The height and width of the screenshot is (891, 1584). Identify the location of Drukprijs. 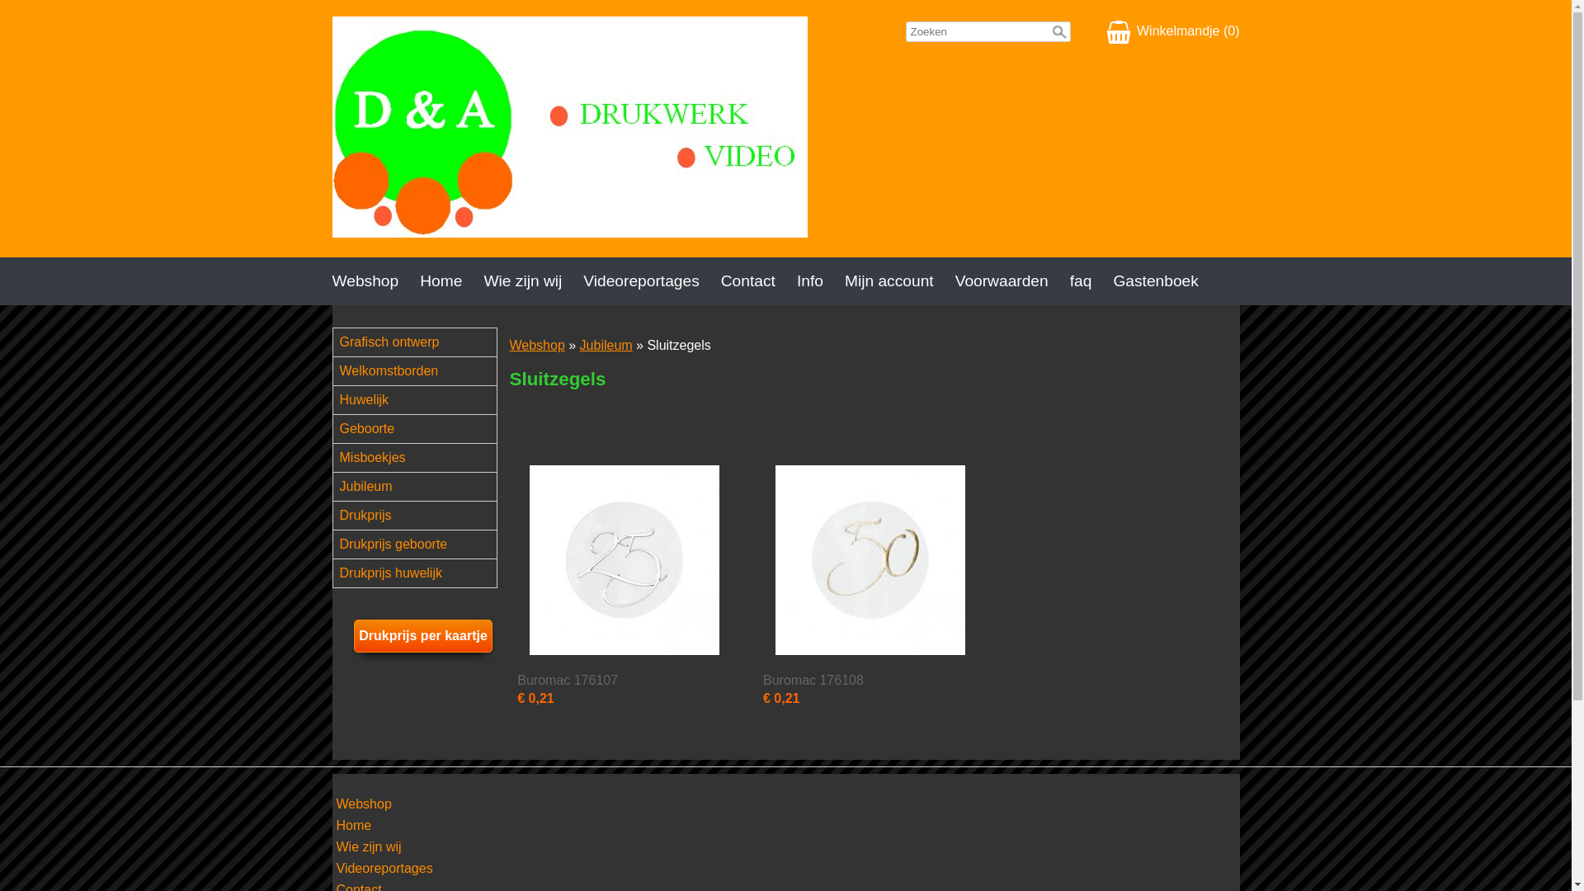
(422, 516).